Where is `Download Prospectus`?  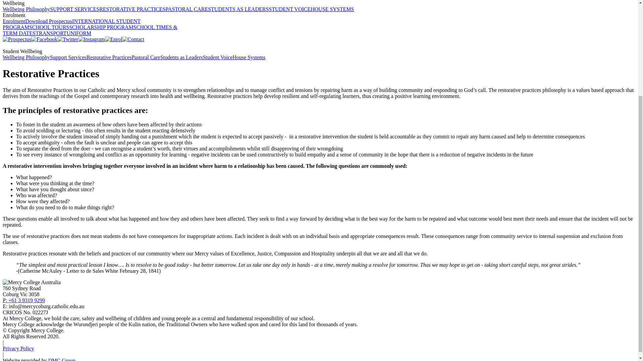
Download Prospectus is located at coordinates (49, 21).